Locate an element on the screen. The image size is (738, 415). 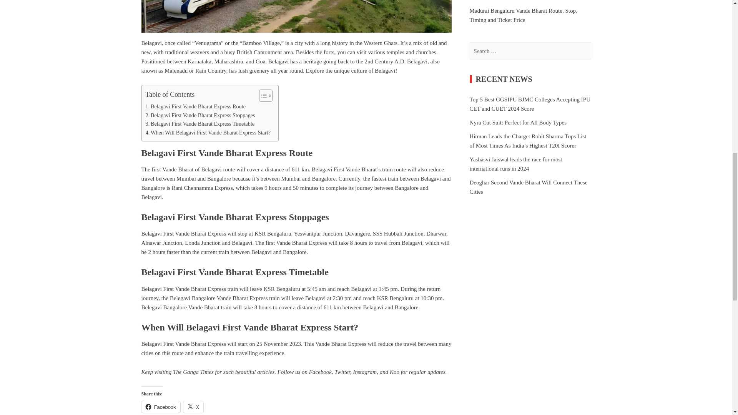
Belagavi First Vande Bharat Express Timetable  is located at coordinates (200, 124).